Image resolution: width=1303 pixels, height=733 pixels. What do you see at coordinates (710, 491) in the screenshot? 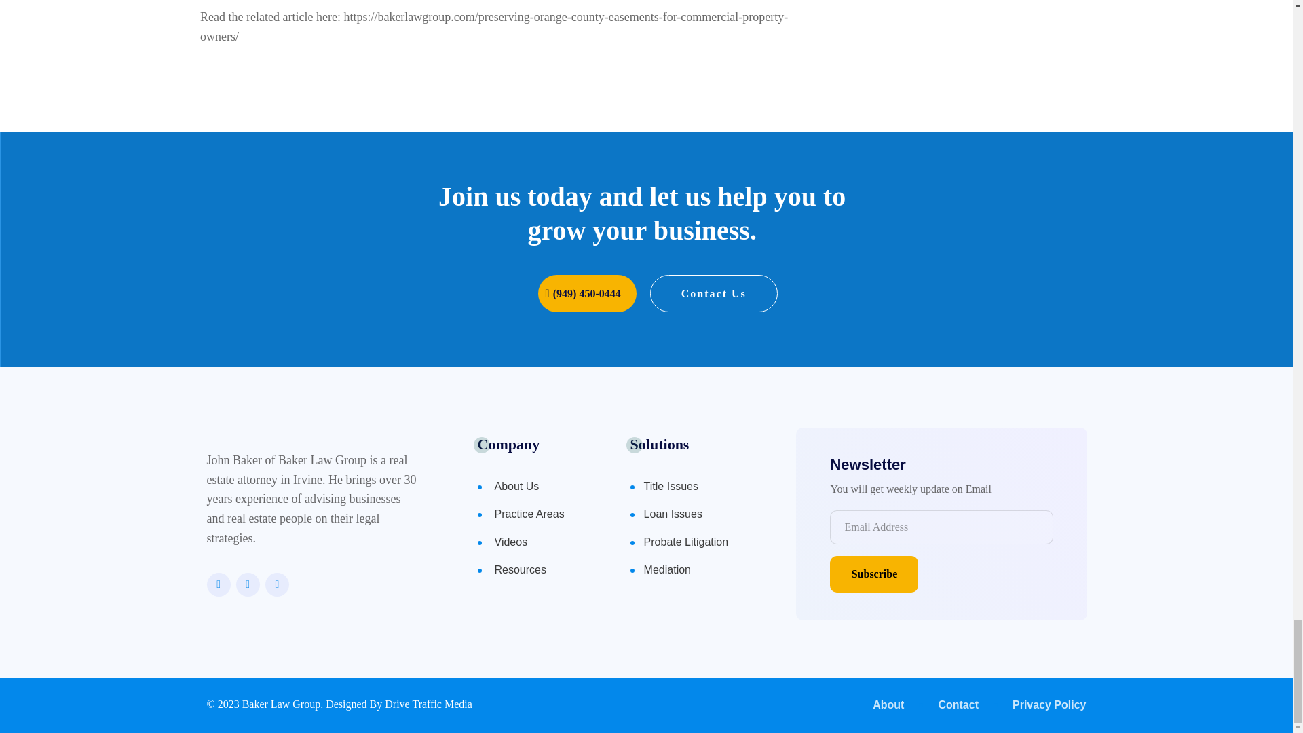
I see `Title Issues` at bounding box center [710, 491].